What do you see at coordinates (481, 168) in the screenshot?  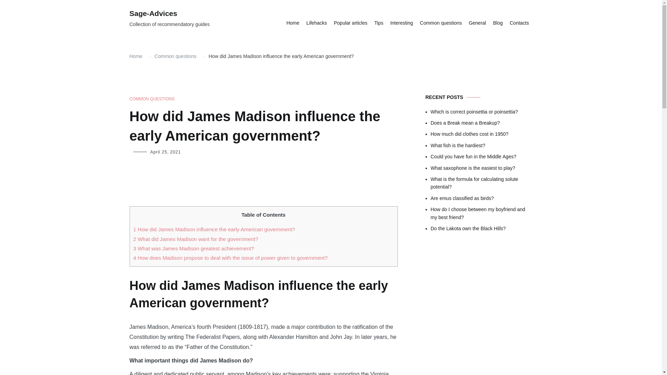 I see `What saxophone is the easiest to play?` at bounding box center [481, 168].